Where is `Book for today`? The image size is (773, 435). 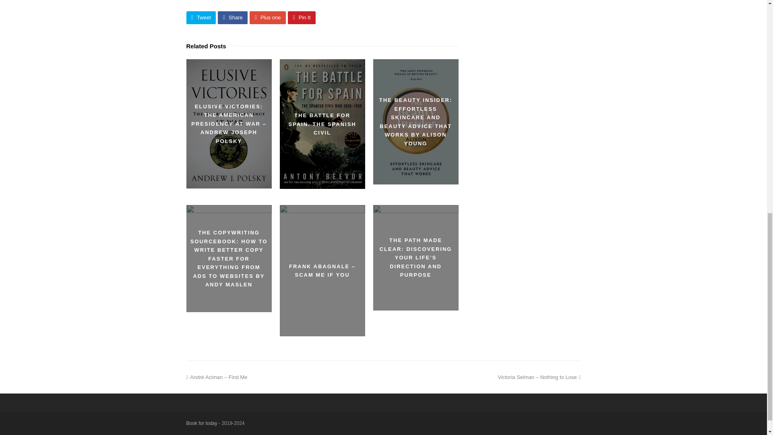 Book for today is located at coordinates (201, 423).